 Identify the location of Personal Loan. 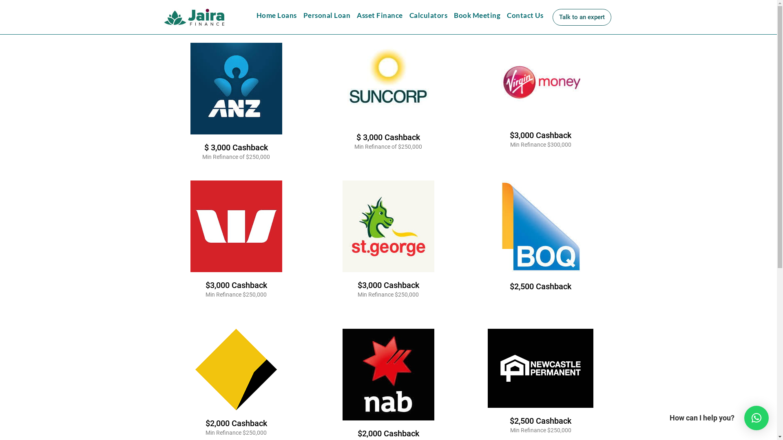
(327, 15).